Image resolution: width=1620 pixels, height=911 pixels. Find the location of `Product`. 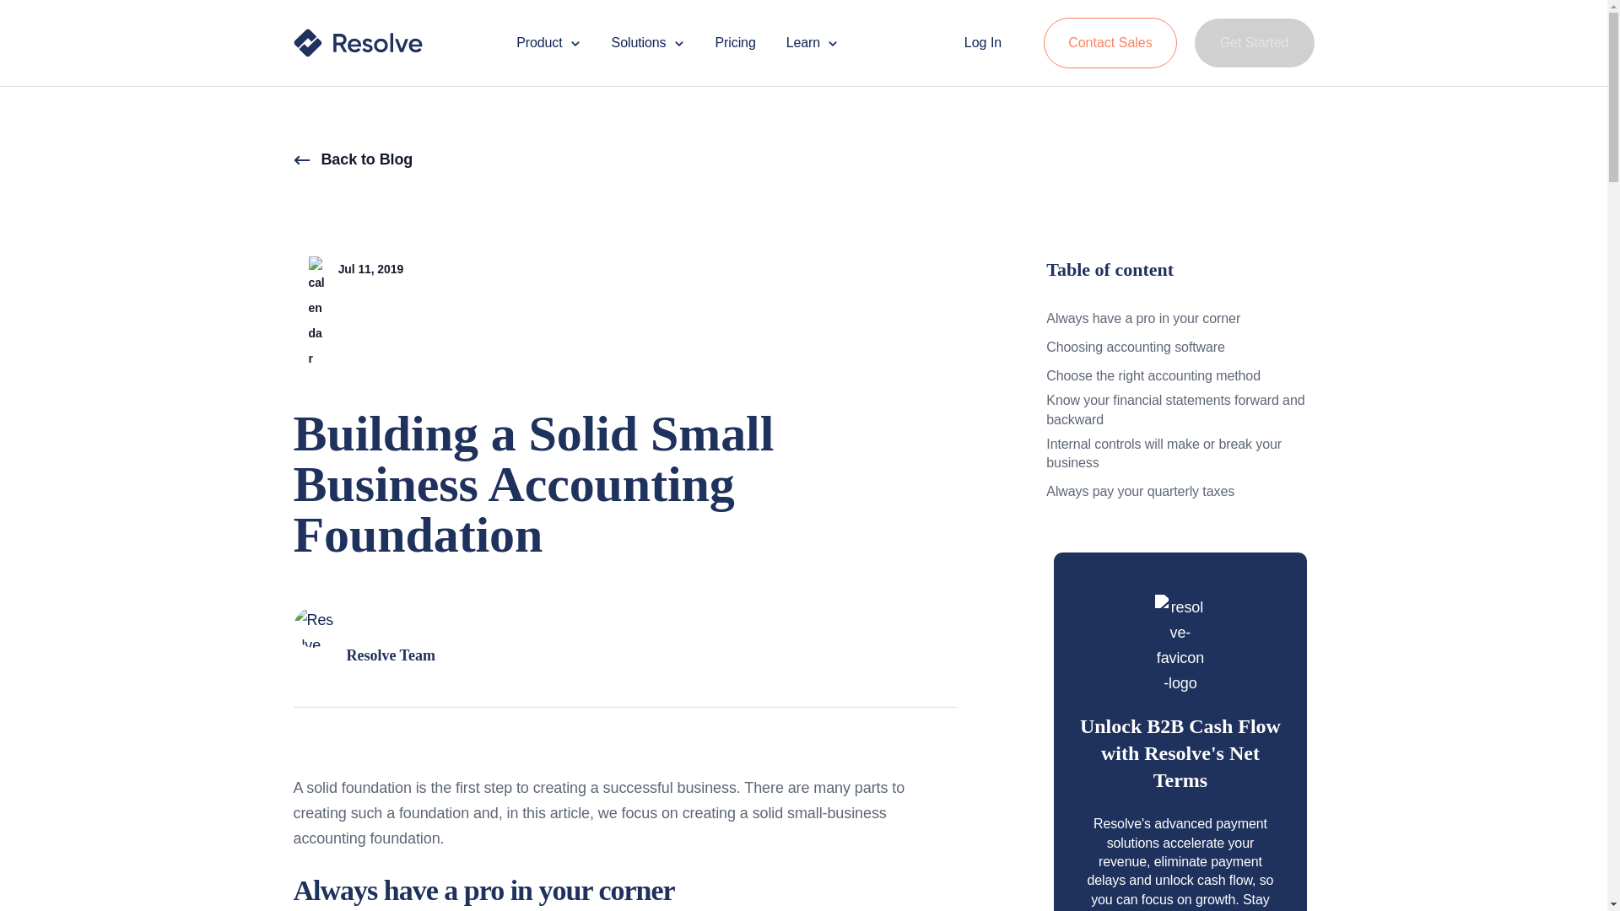

Product is located at coordinates (548, 43).